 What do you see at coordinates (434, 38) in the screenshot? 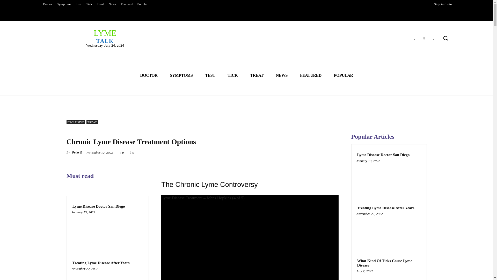
I see `SYMPTOMS` at bounding box center [434, 38].